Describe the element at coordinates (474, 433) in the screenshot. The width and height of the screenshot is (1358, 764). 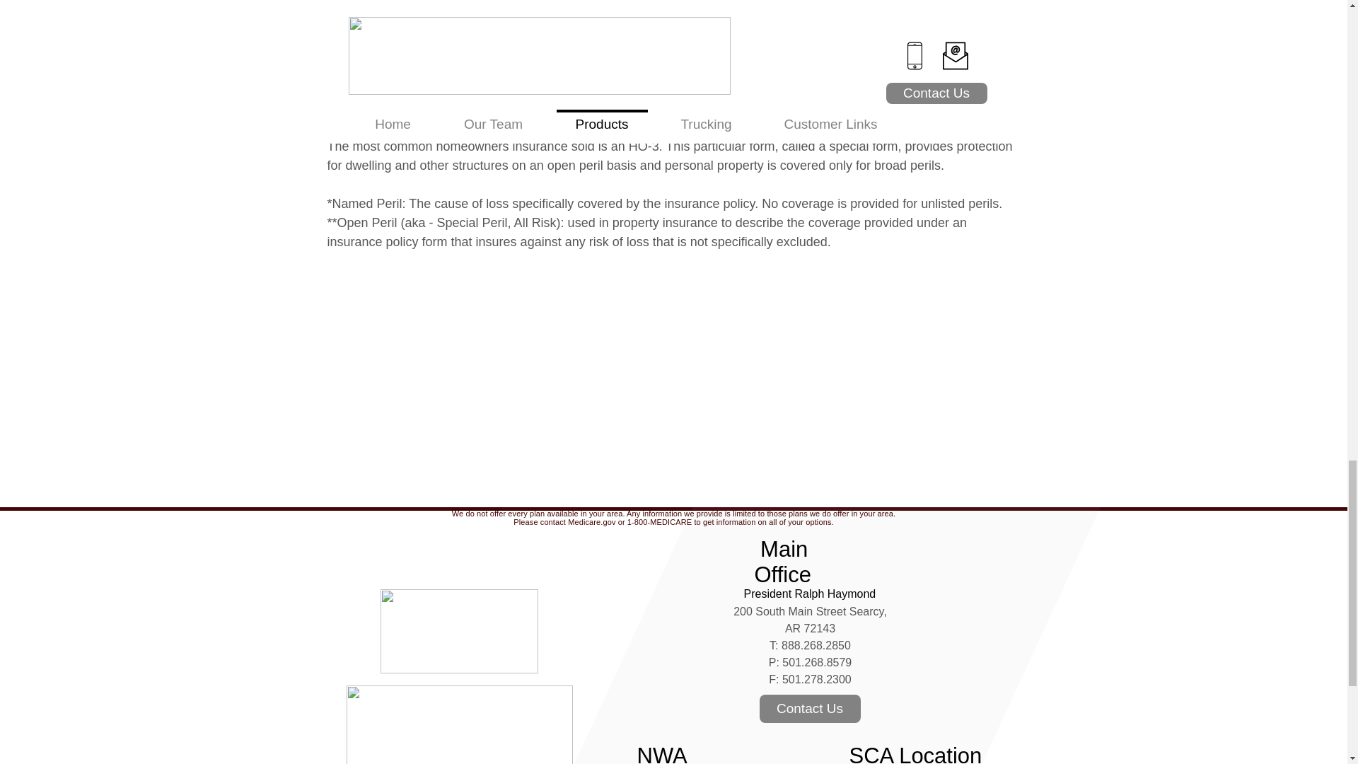
I see `     Q: How much homeowners insurance do I need?` at that location.